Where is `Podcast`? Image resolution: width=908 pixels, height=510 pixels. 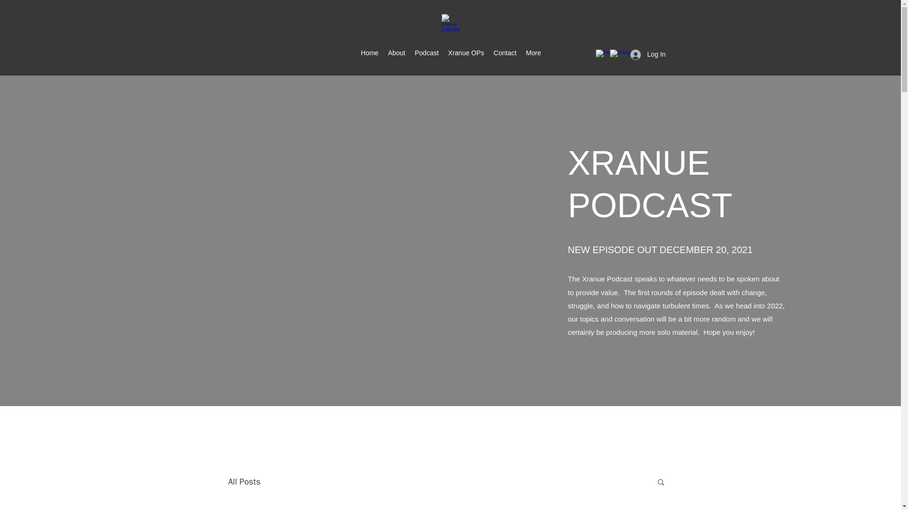
Podcast is located at coordinates (427, 54).